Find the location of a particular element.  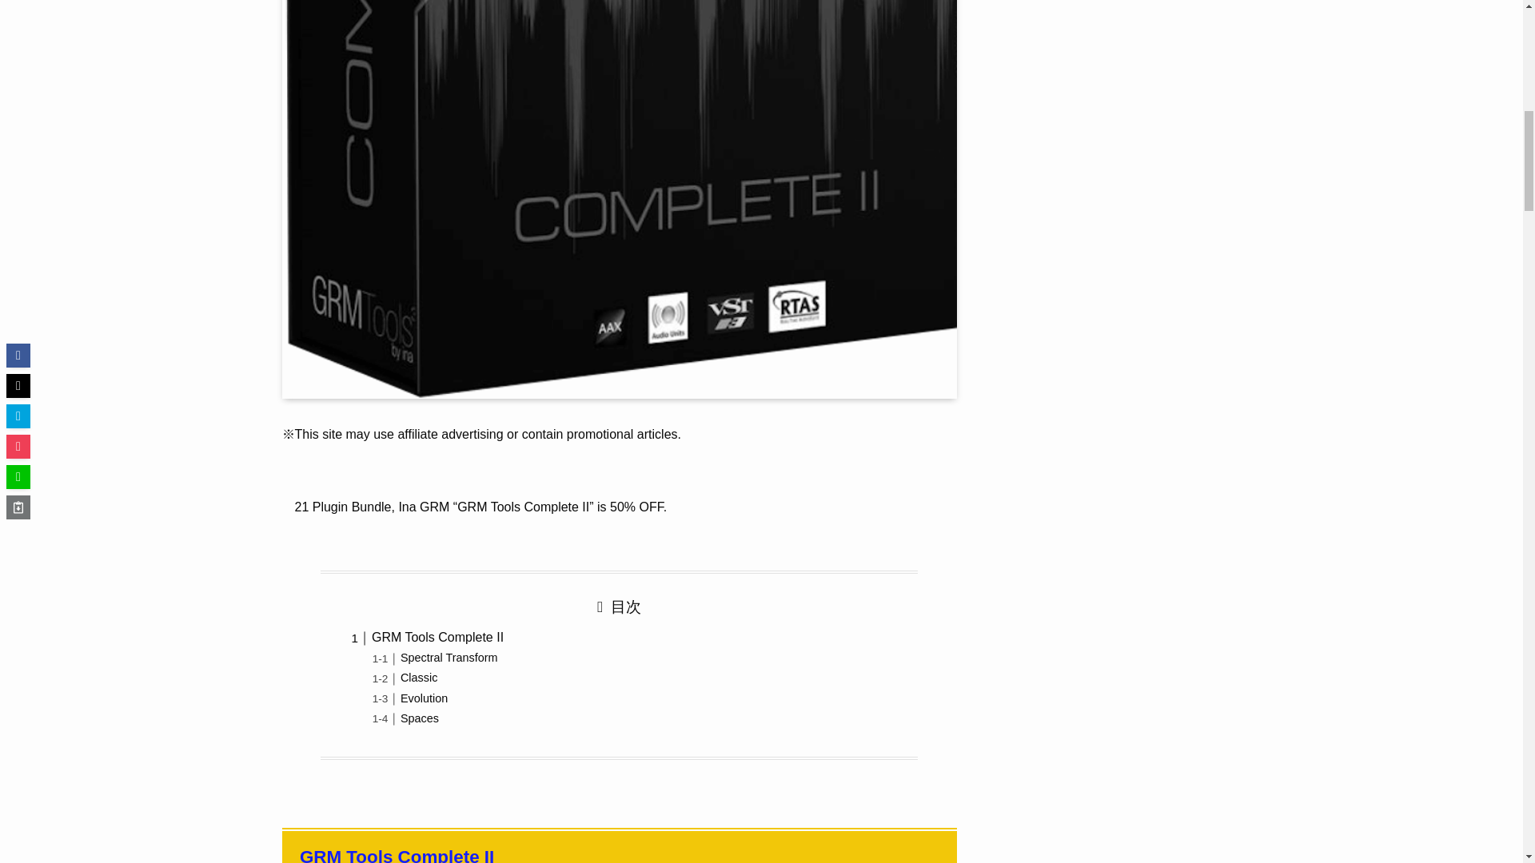

GRM Tools Complete II is located at coordinates (397, 855).